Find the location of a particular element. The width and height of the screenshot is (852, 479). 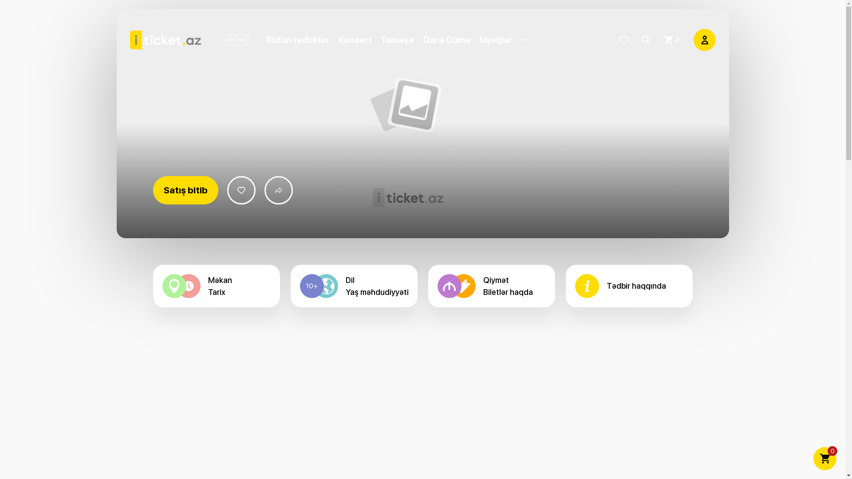

0 is located at coordinates (668, 40).